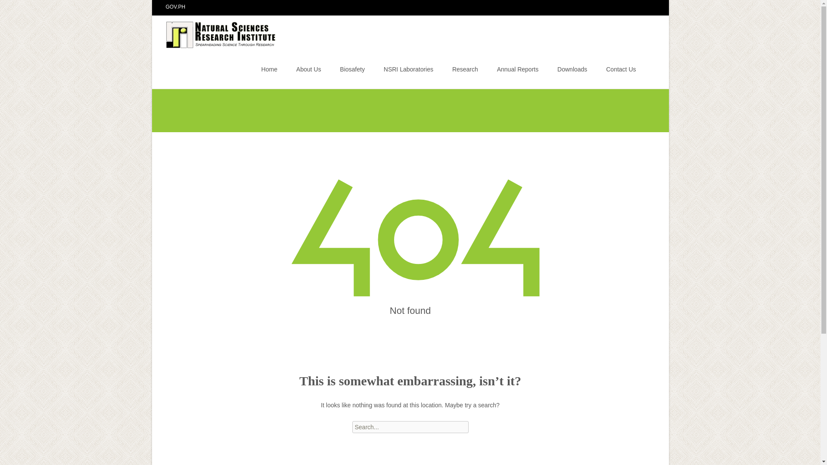  What do you see at coordinates (408, 69) in the screenshot?
I see `NSRI Laboratories` at bounding box center [408, 69].